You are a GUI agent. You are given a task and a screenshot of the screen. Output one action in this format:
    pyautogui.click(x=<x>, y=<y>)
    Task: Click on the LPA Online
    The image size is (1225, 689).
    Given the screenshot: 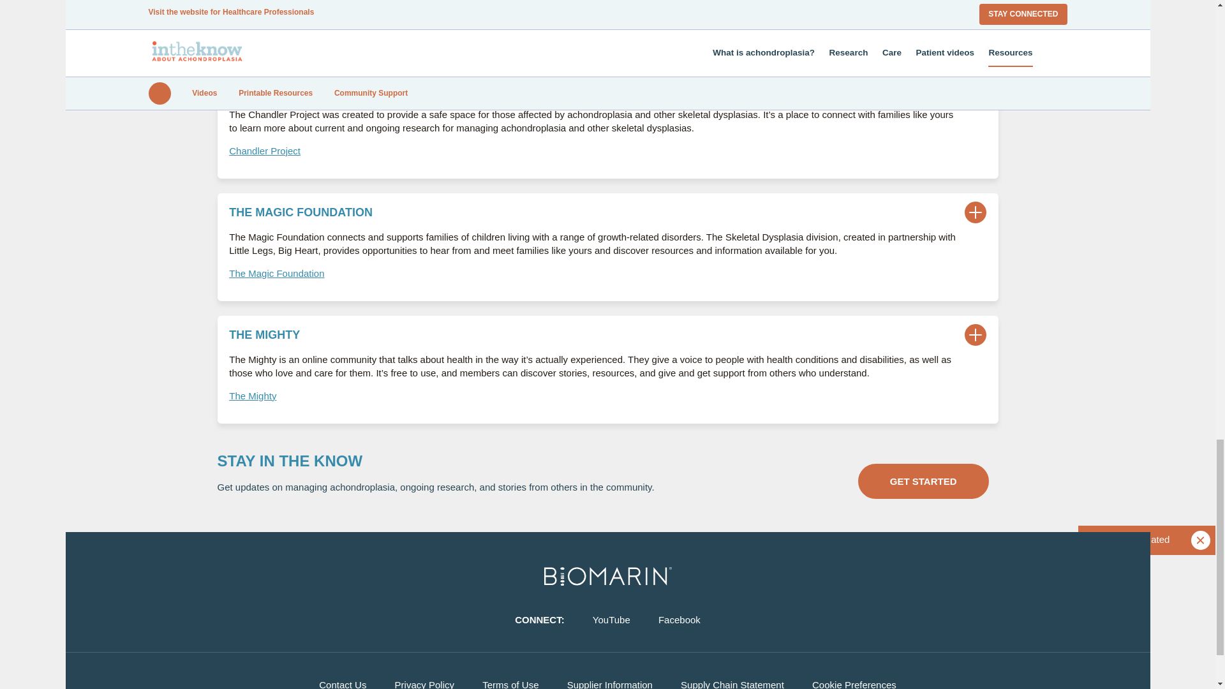 What is the action you would take?
    pyautogui.click(x=253, y=28)
    